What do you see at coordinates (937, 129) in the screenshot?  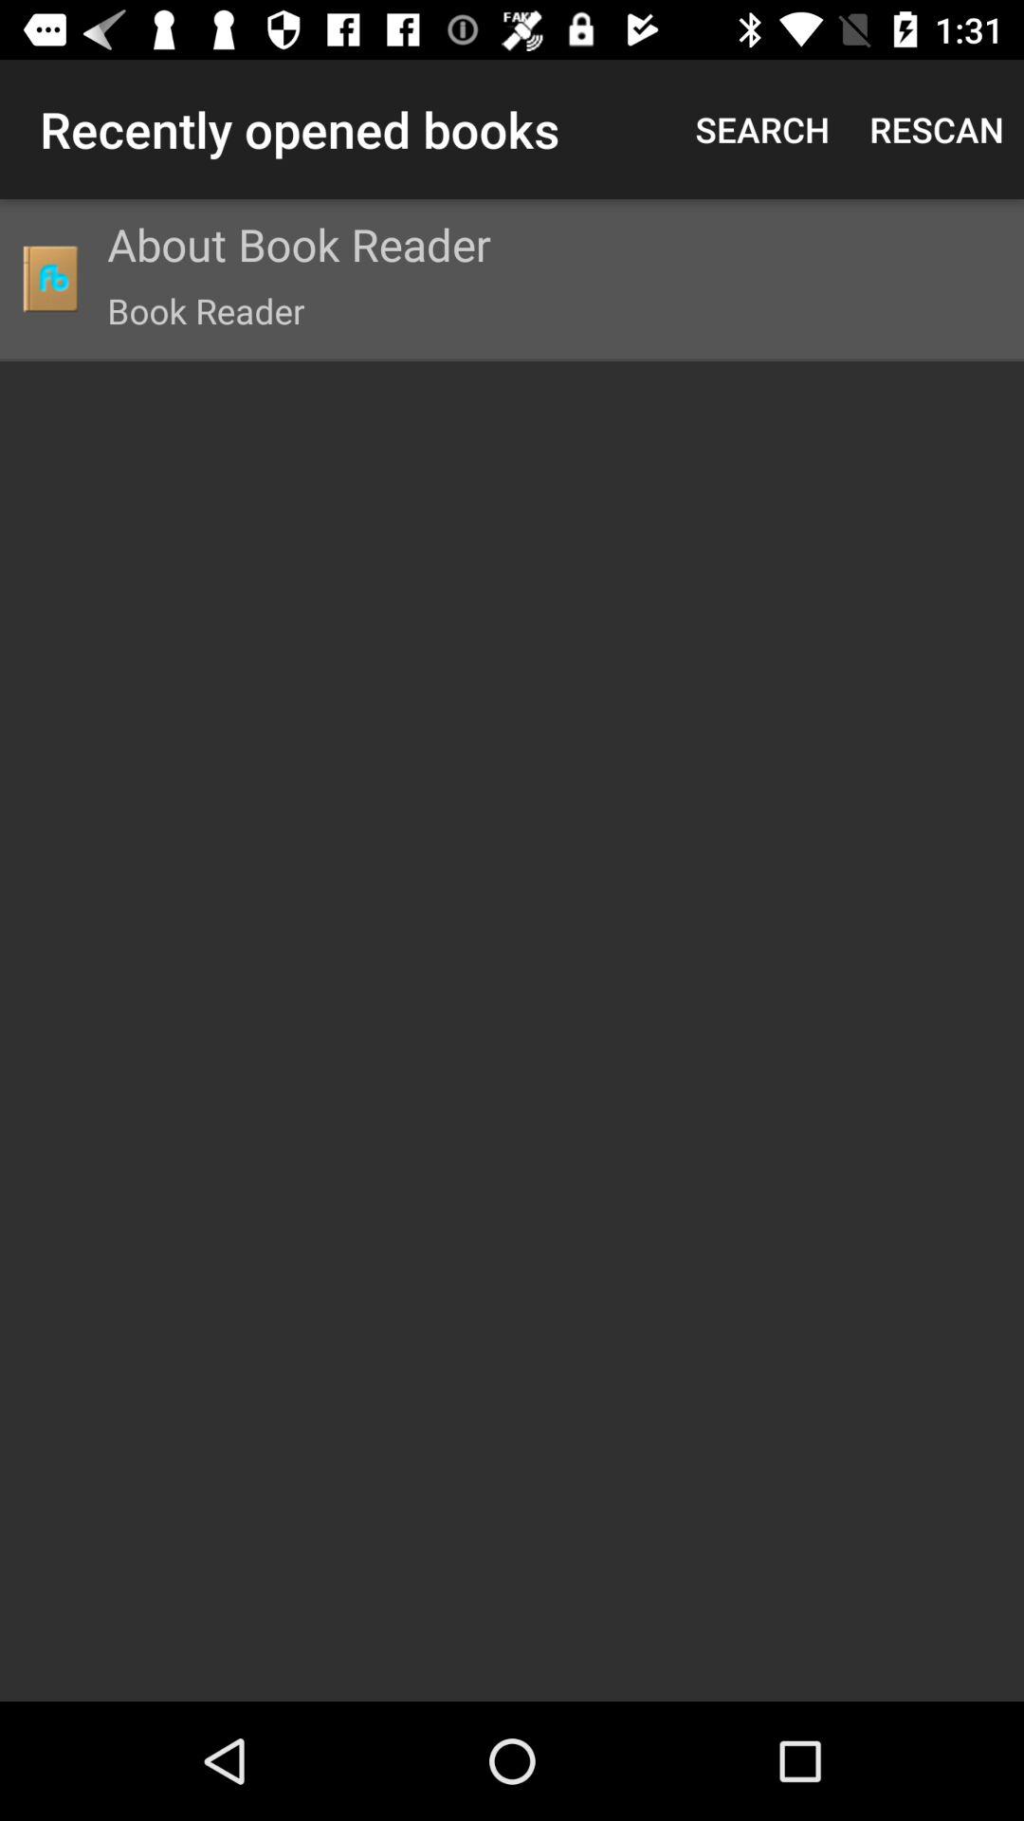 I see `click the icon to the right of the search item` at bounding box center [937, 129].